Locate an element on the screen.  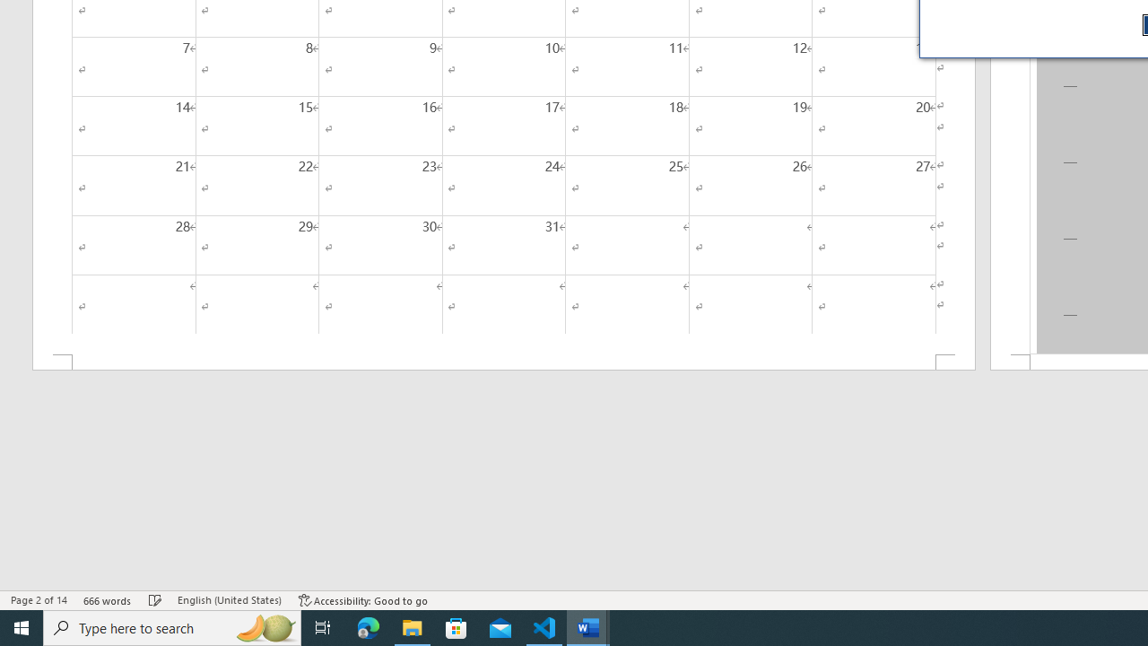
Microsoft Edge is located at coordinates (369, 628).